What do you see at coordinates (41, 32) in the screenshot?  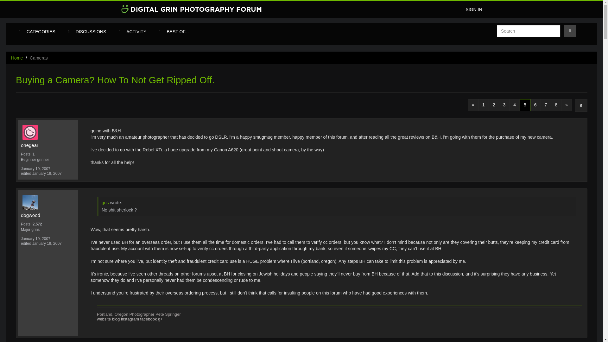 I see `CATEGORIES` at bounding box center [41, 32].